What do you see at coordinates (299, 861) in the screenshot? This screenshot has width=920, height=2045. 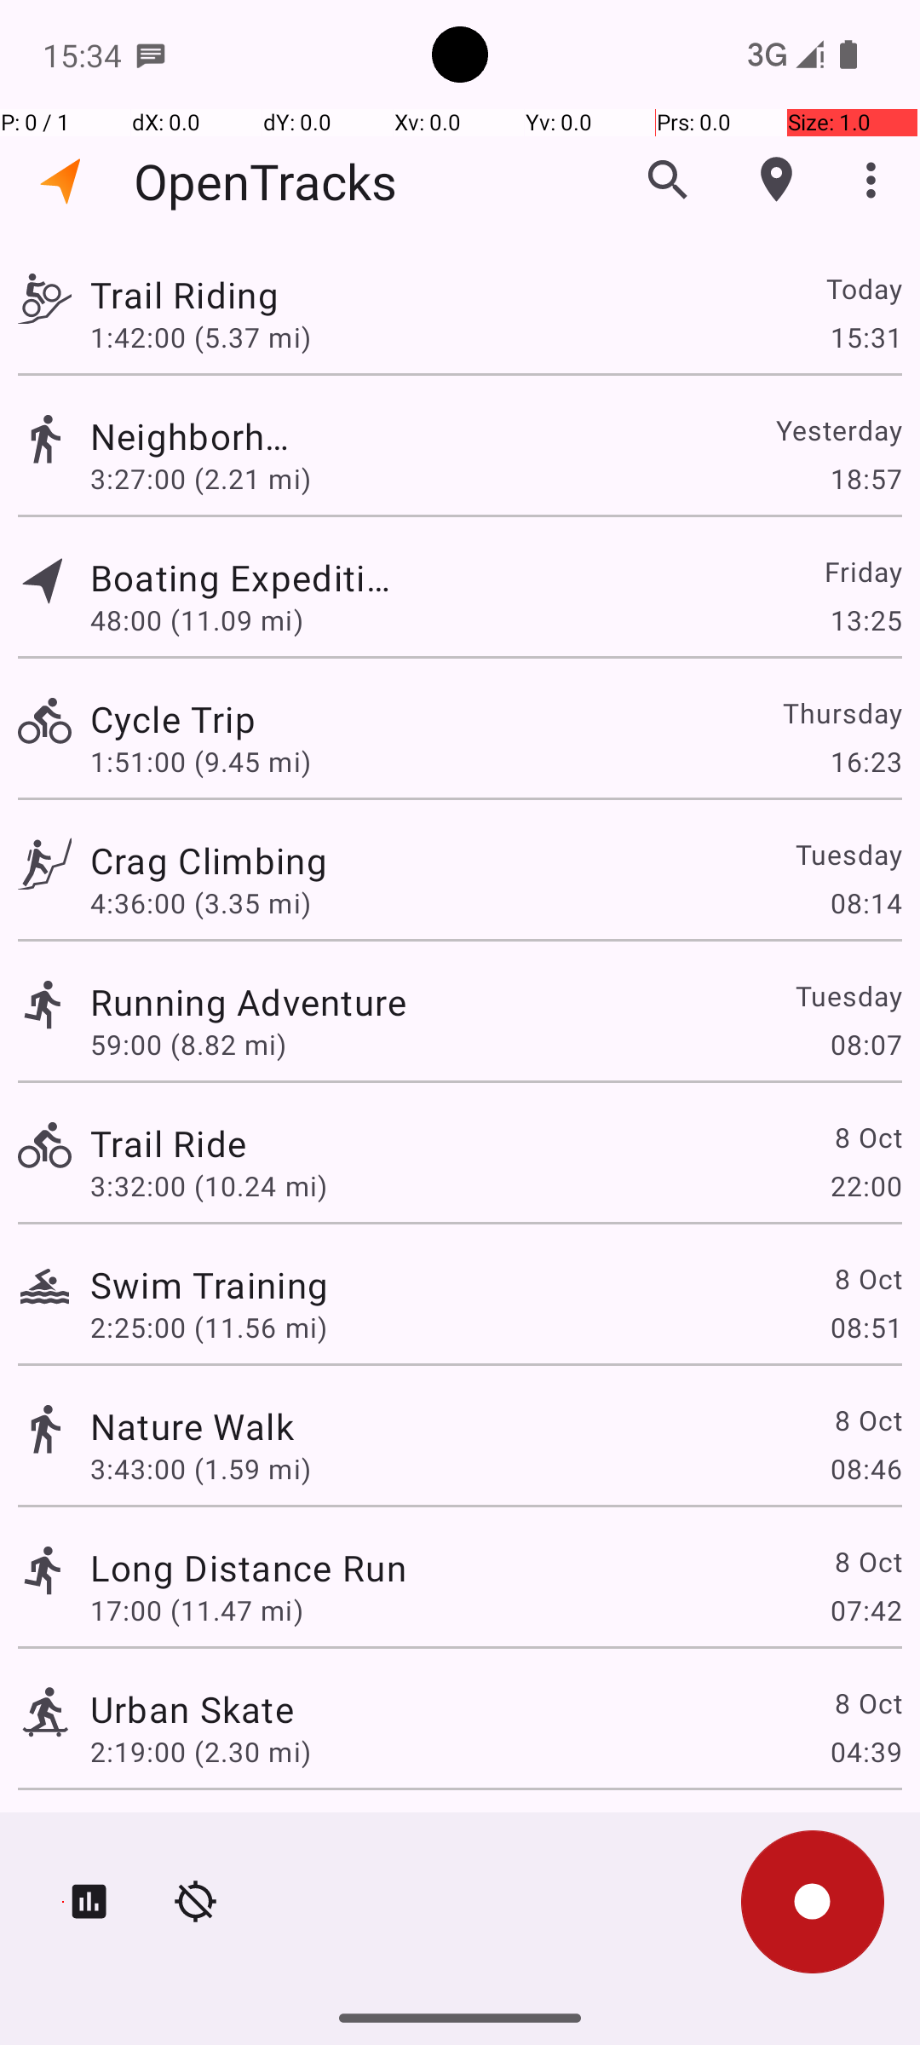 I see `Crag Climbing` at bounding box center [299, 861].